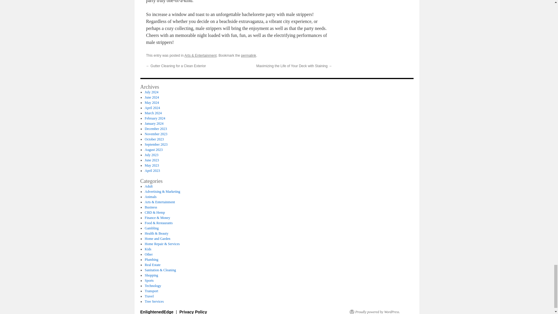 The image size is (558, 314). What do you see at coordinates (151, 155) in the screenshot?
I see `July 2023` at bounding box center [151, 155].